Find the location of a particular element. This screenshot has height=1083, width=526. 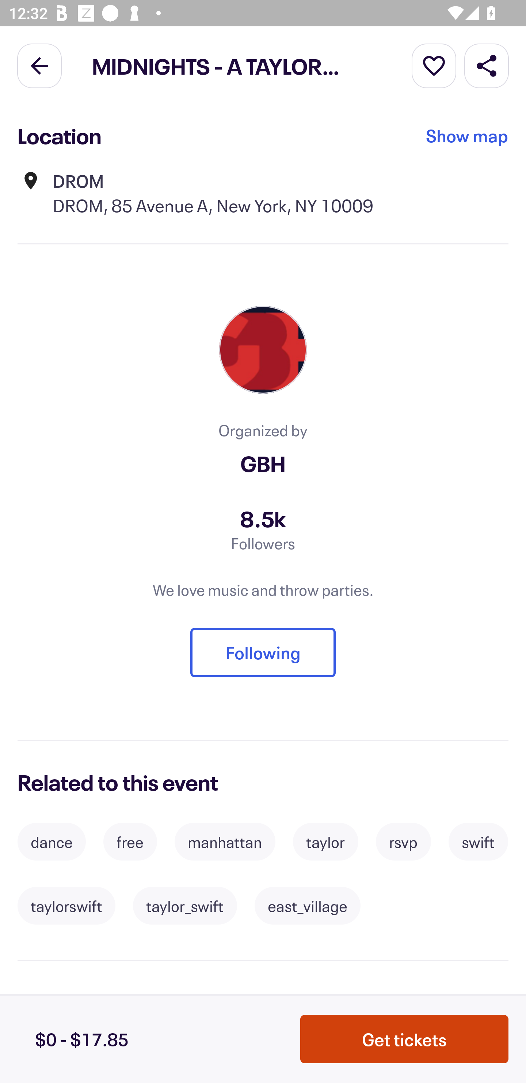

taylorswift is located at coordinates (66, 906).